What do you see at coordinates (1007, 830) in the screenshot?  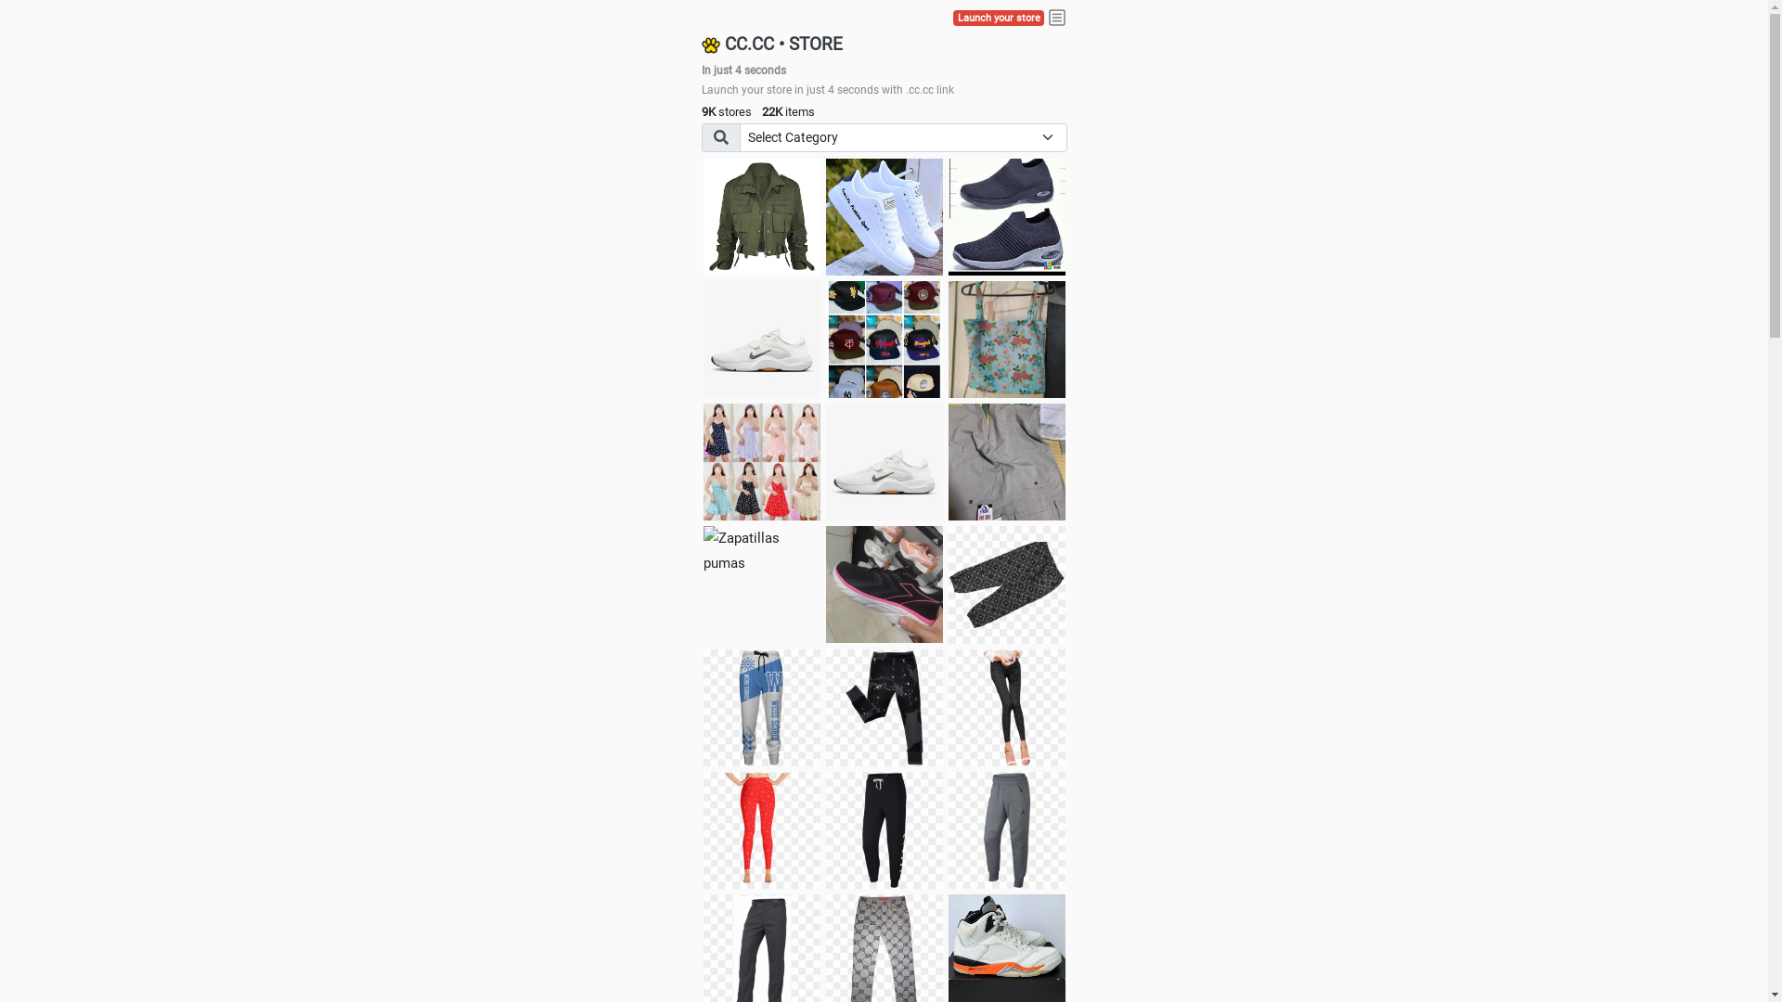 I see `Pant` at bounding box center [1007, 830].